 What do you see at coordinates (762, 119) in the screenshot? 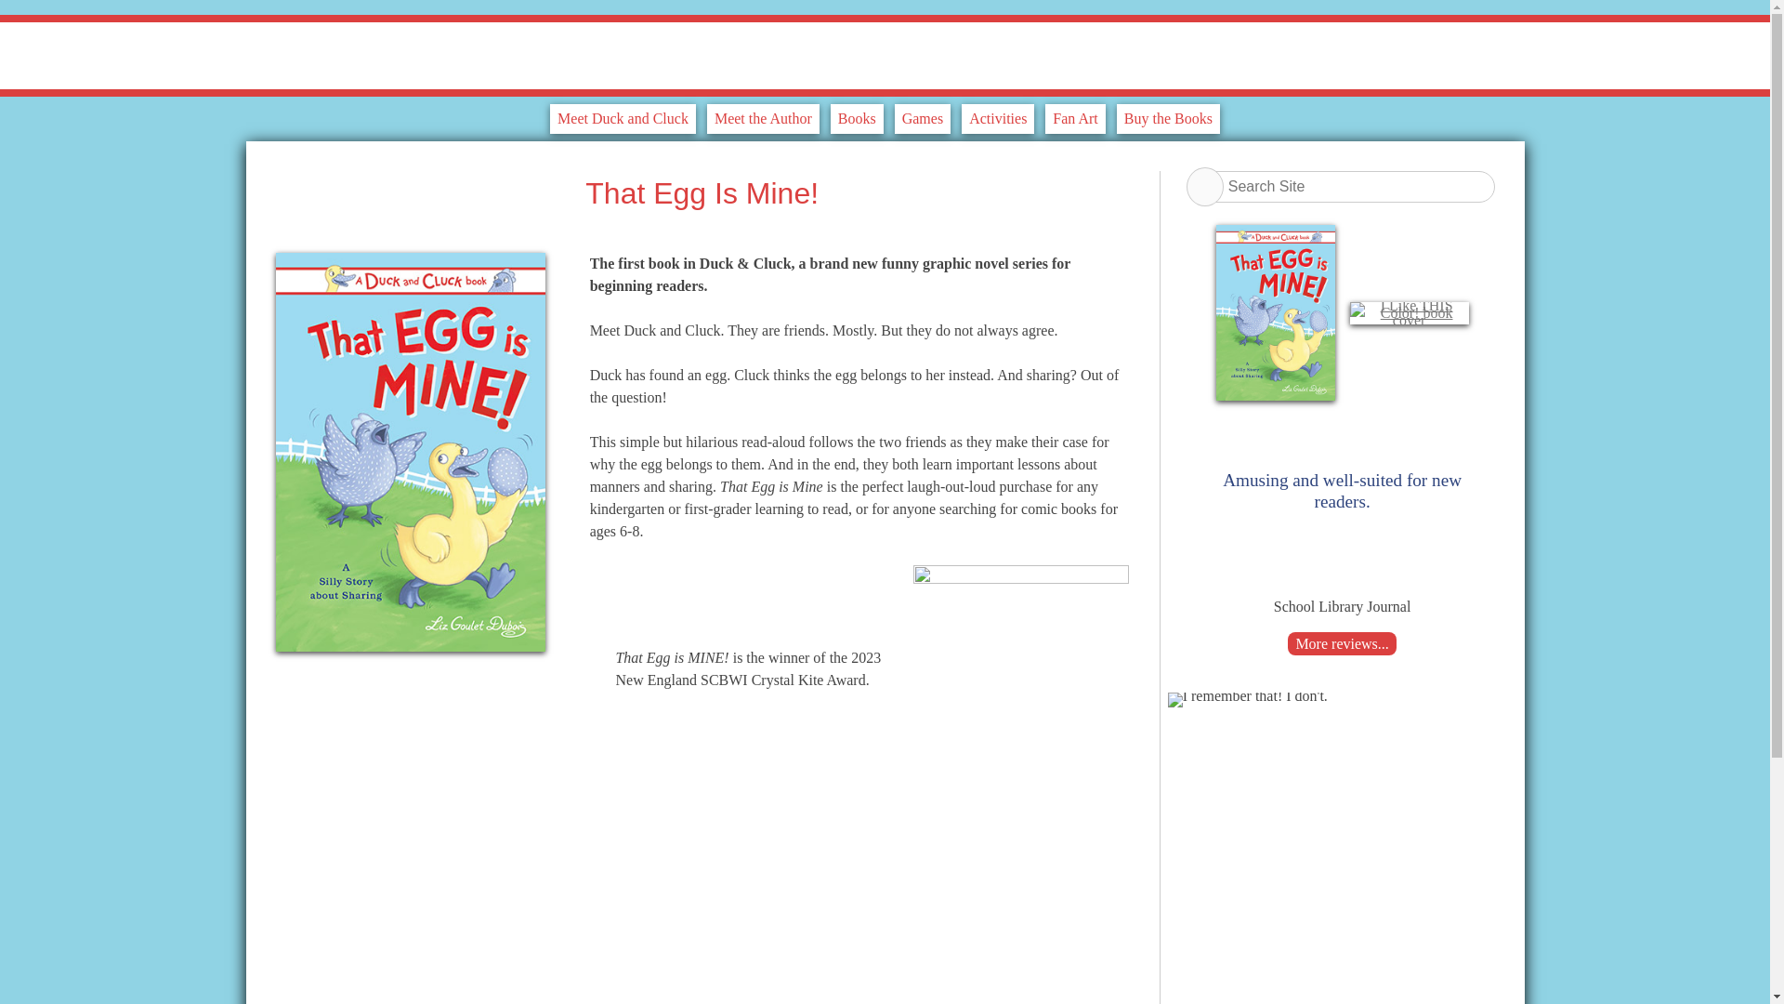
I see `Meet the Author` at bounding box center [762, 119].